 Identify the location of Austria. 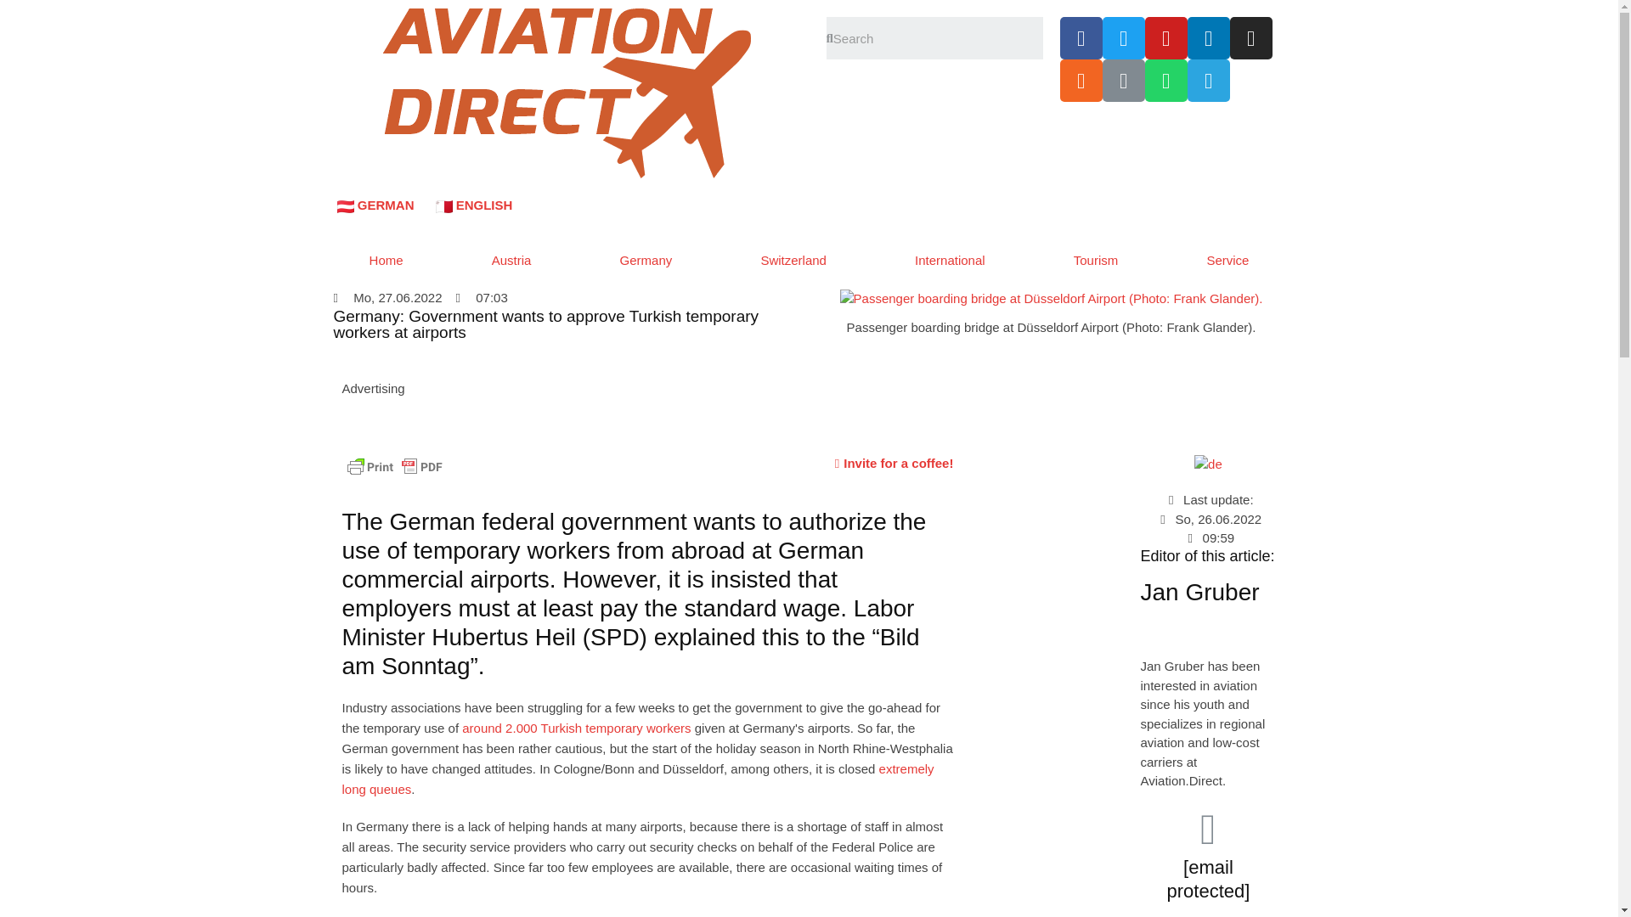
(511, 261).